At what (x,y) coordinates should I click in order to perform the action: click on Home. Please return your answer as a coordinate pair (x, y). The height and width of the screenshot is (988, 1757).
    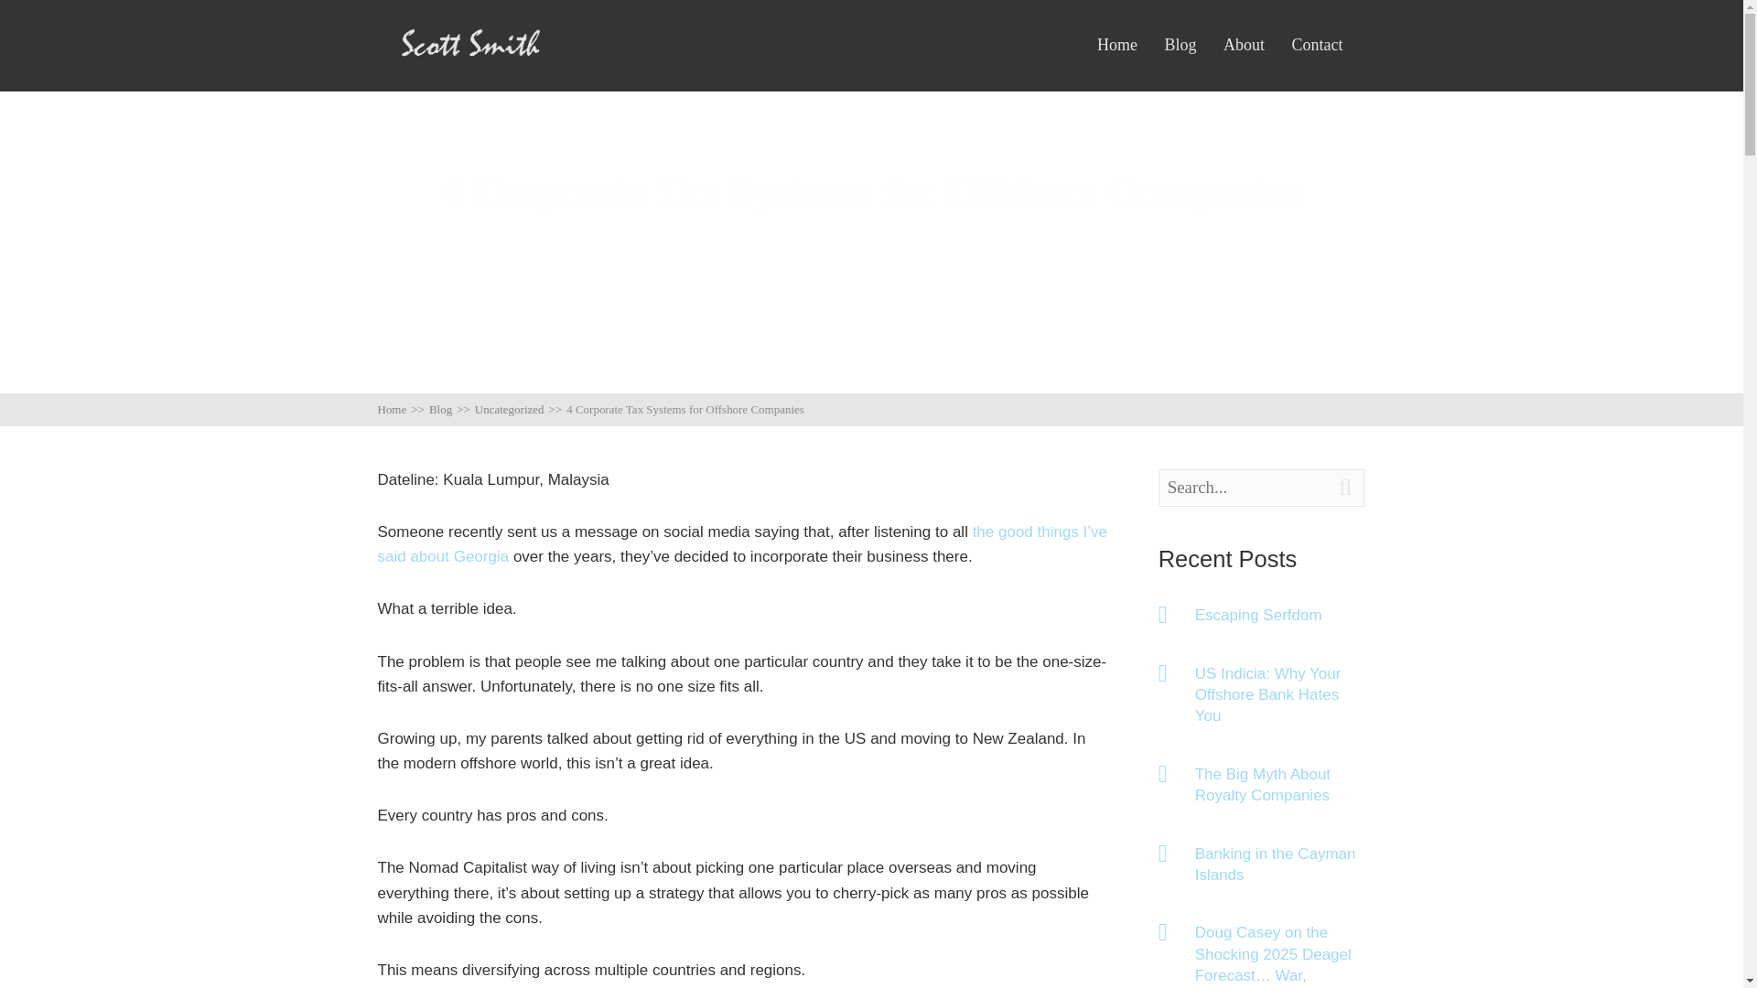
    Looking at the image, I should click on (1116, 45).